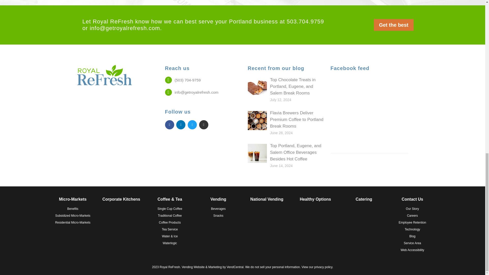  I want to click on LinkedIn, so click(181, 125).